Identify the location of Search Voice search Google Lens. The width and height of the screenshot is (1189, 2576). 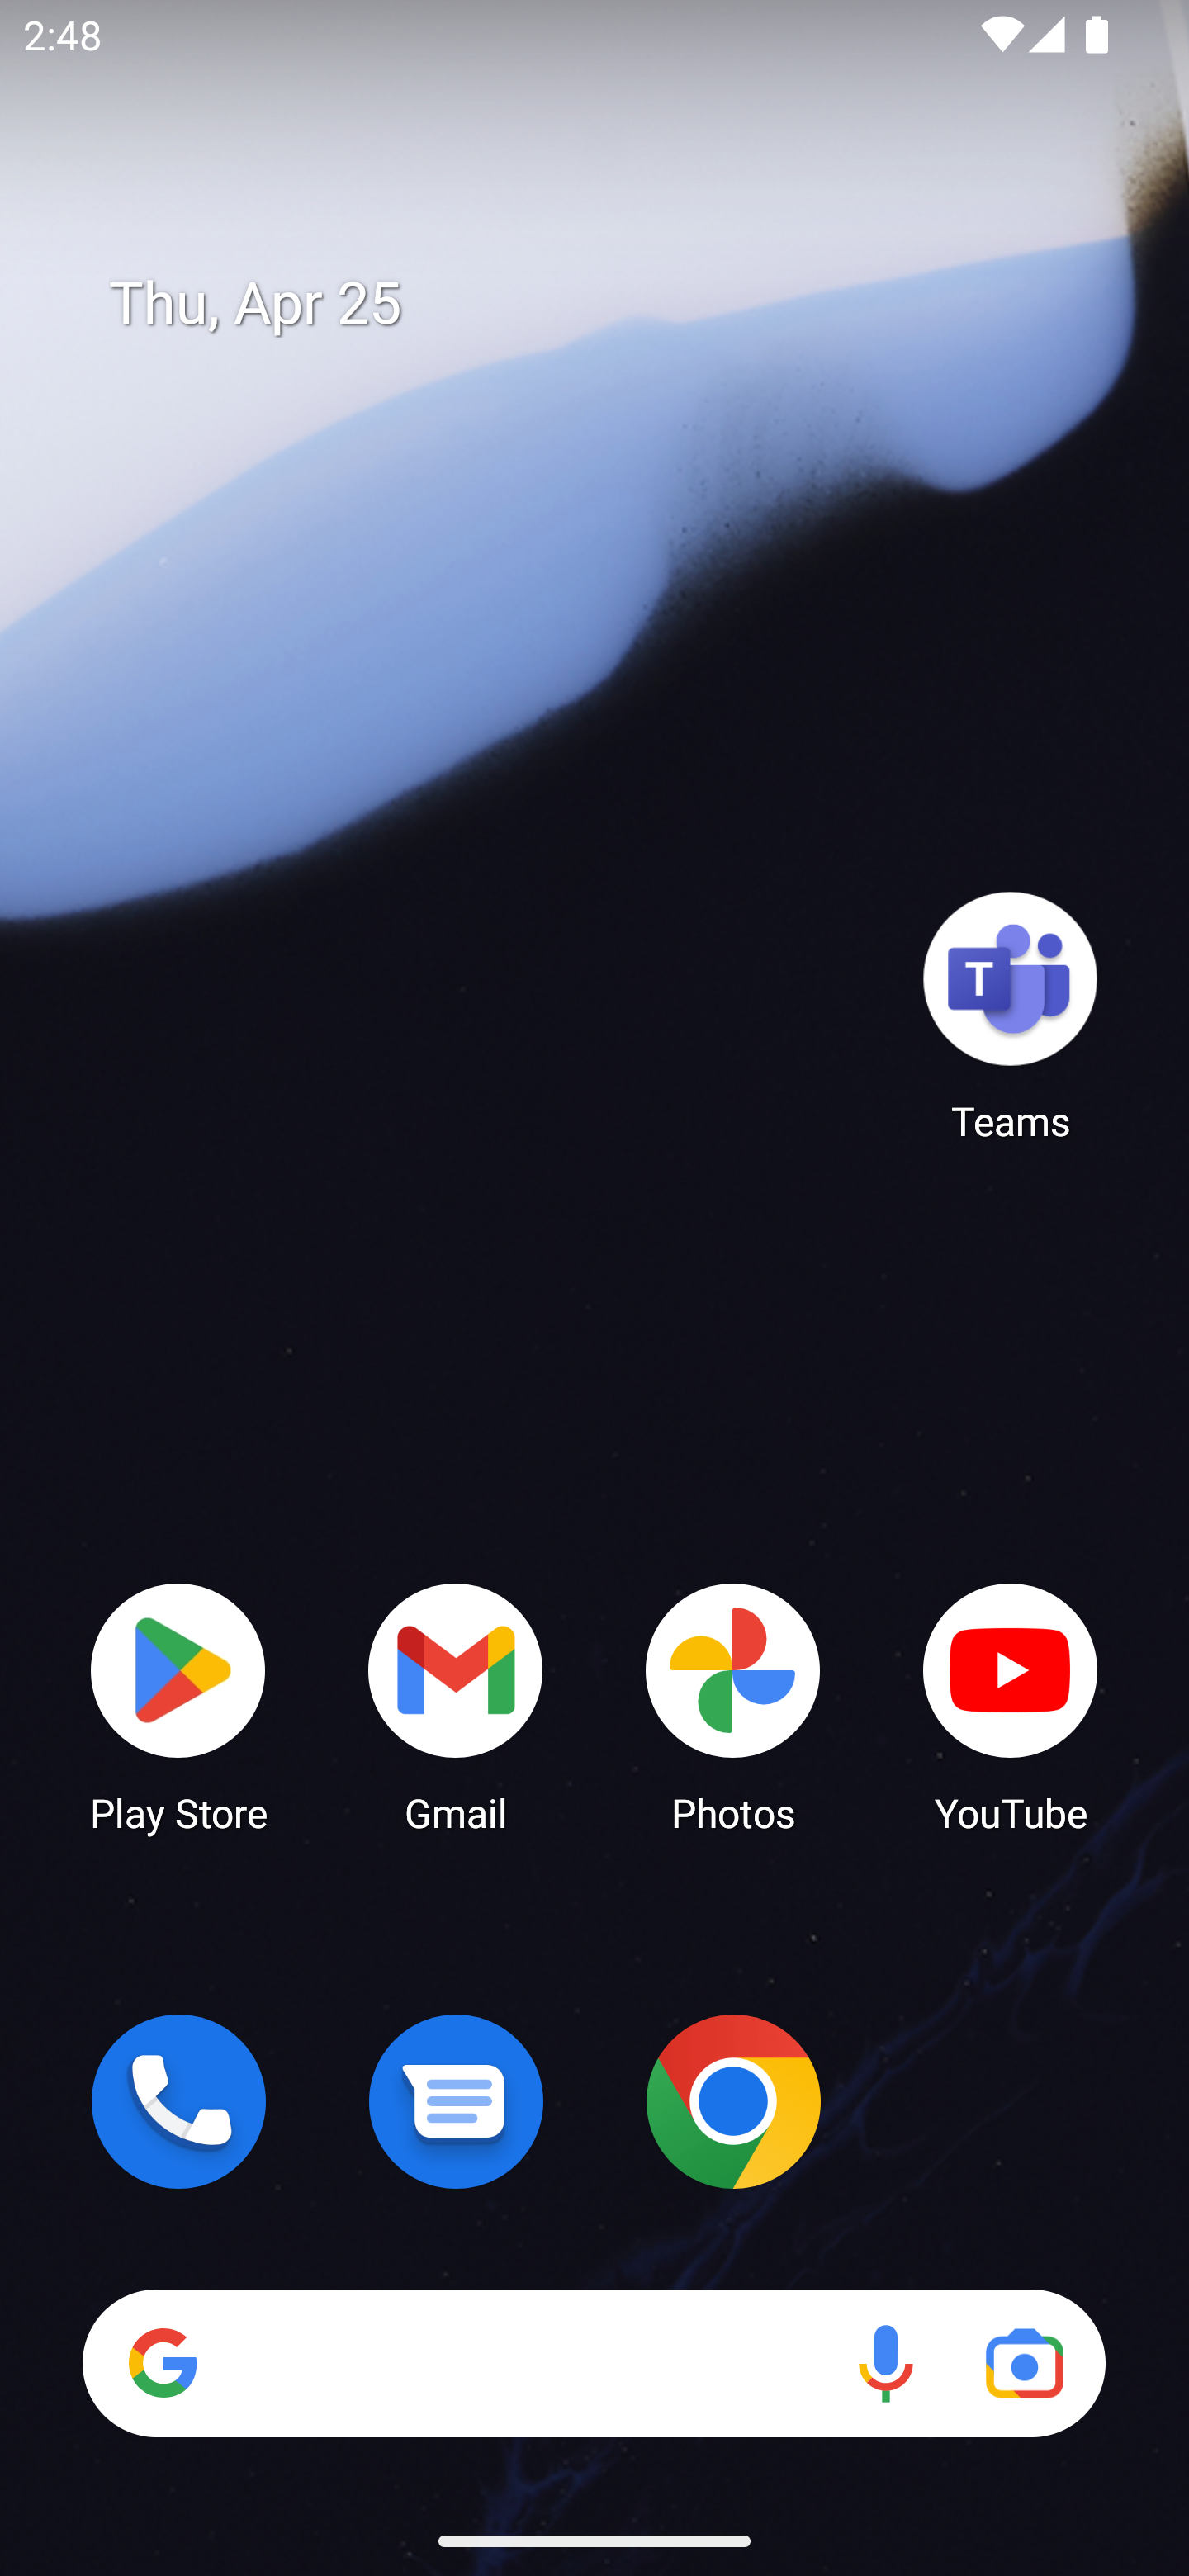
(594, 2363).